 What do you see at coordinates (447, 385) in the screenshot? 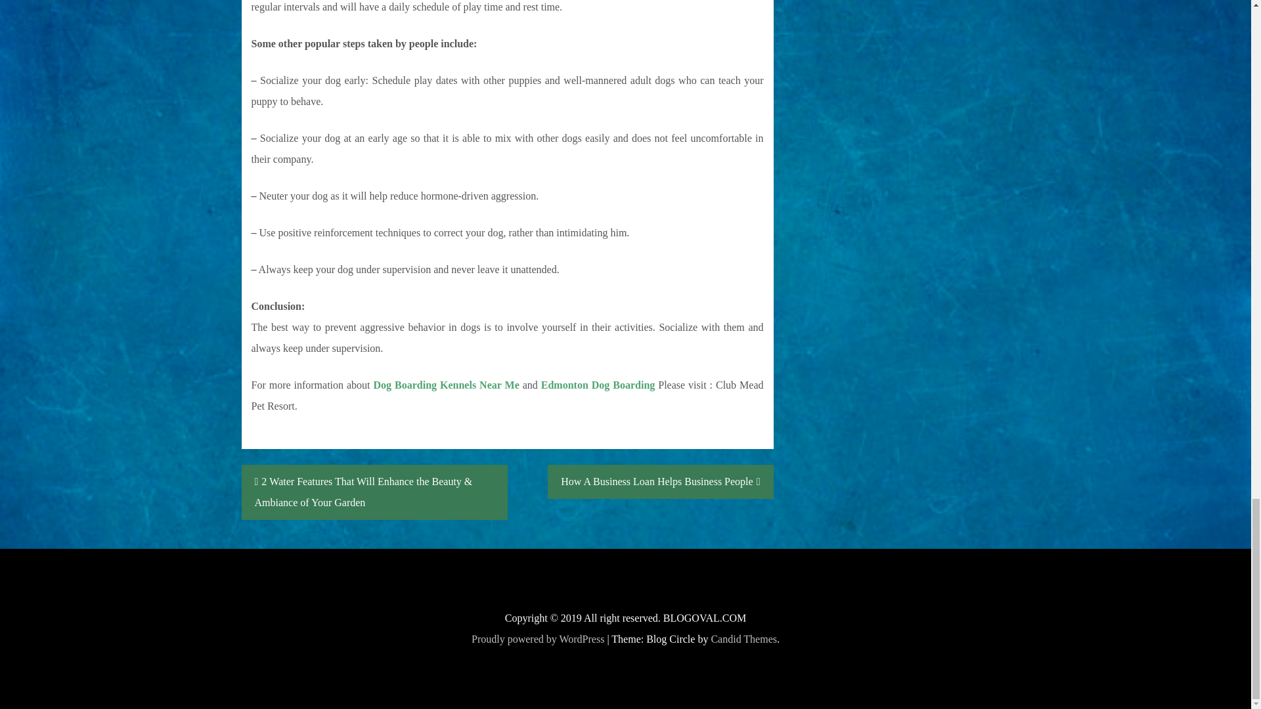
I see `Dog Boarding Kennels Near Me` at bounding box center [447, 385].